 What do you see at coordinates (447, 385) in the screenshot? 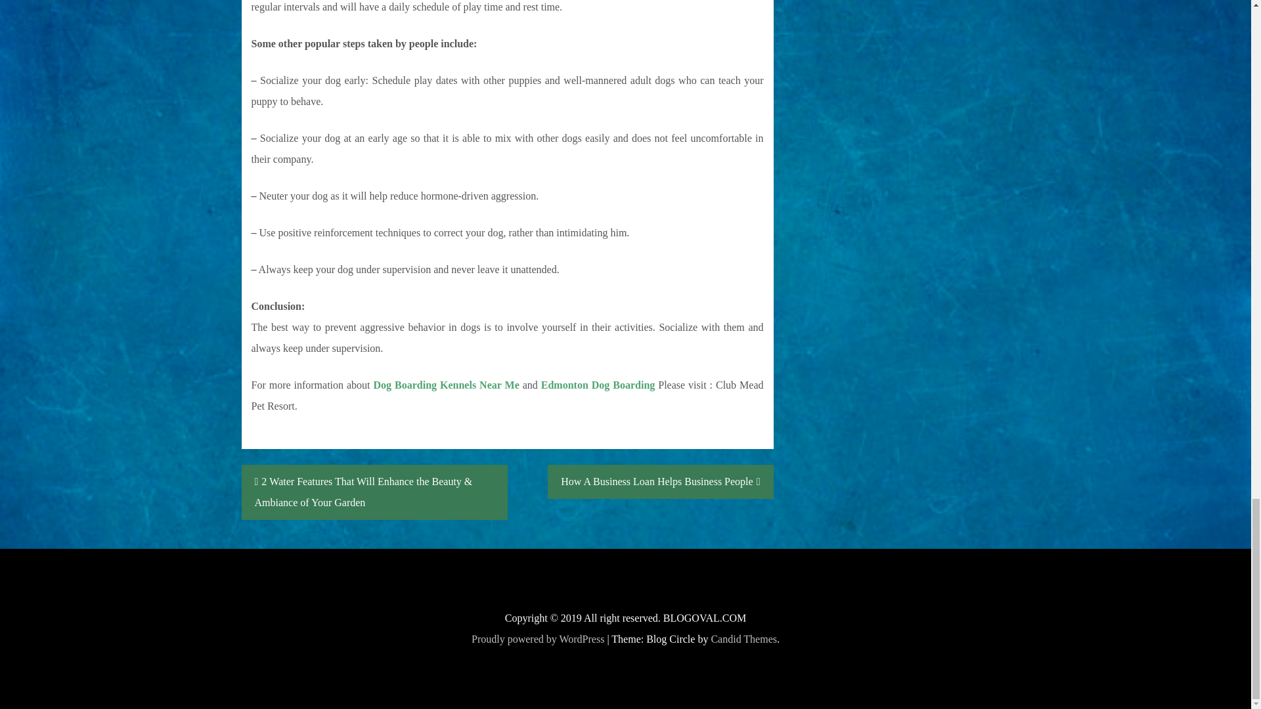
I see `Dog Boarding Kennels Near Me` at bounding box center [447, 385].